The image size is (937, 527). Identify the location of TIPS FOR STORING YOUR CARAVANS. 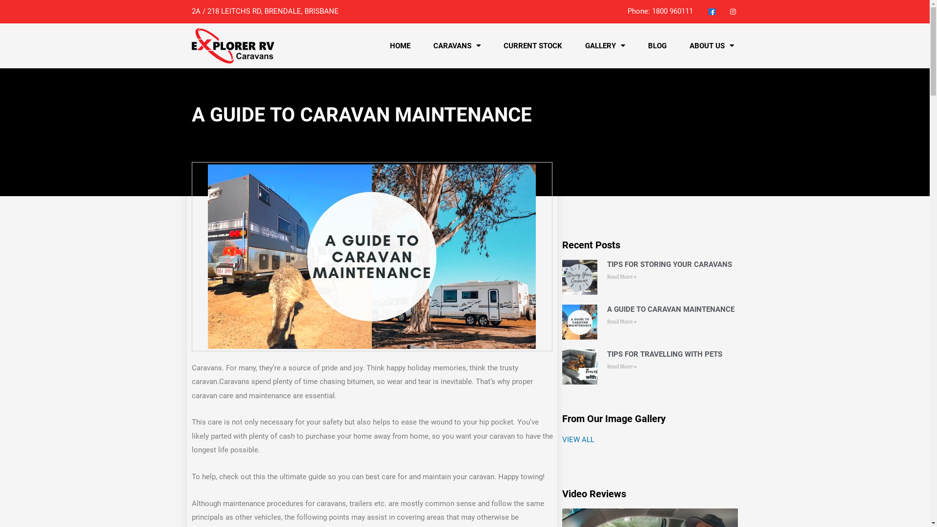
(670, 264).